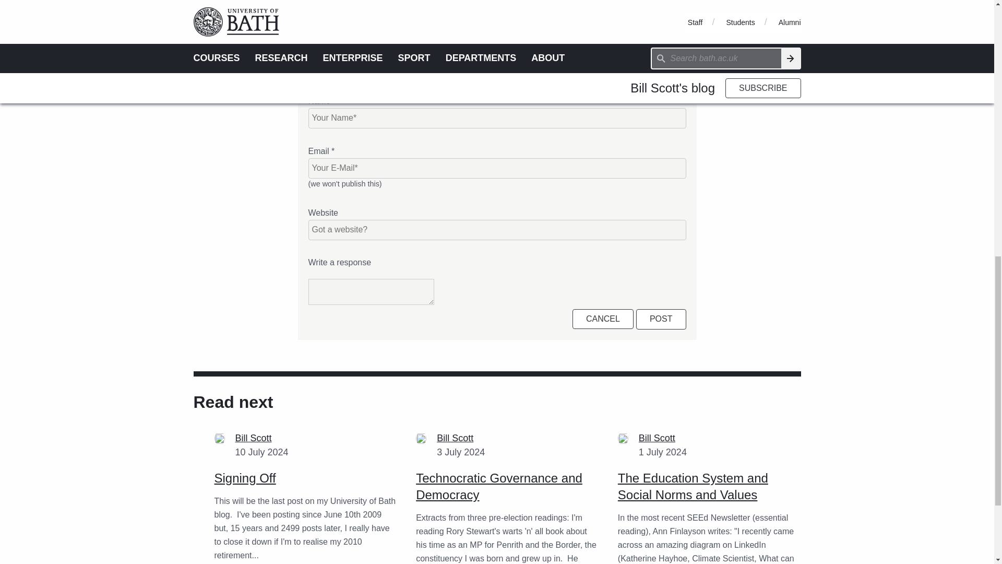 This screenshot has height=564, width=1002. What do you see at coordinates (245, 477) in the screenshot?
I see `Signing Off` at bounding box center [245, 477].